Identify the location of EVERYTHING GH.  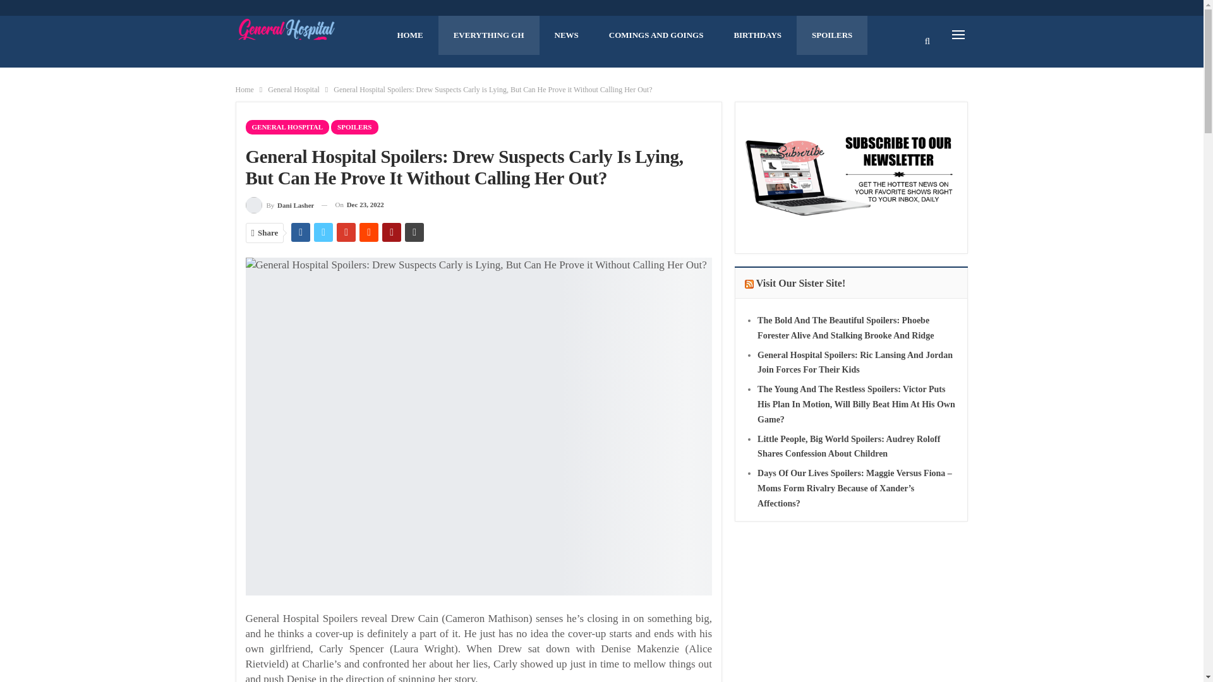
(489, 35).